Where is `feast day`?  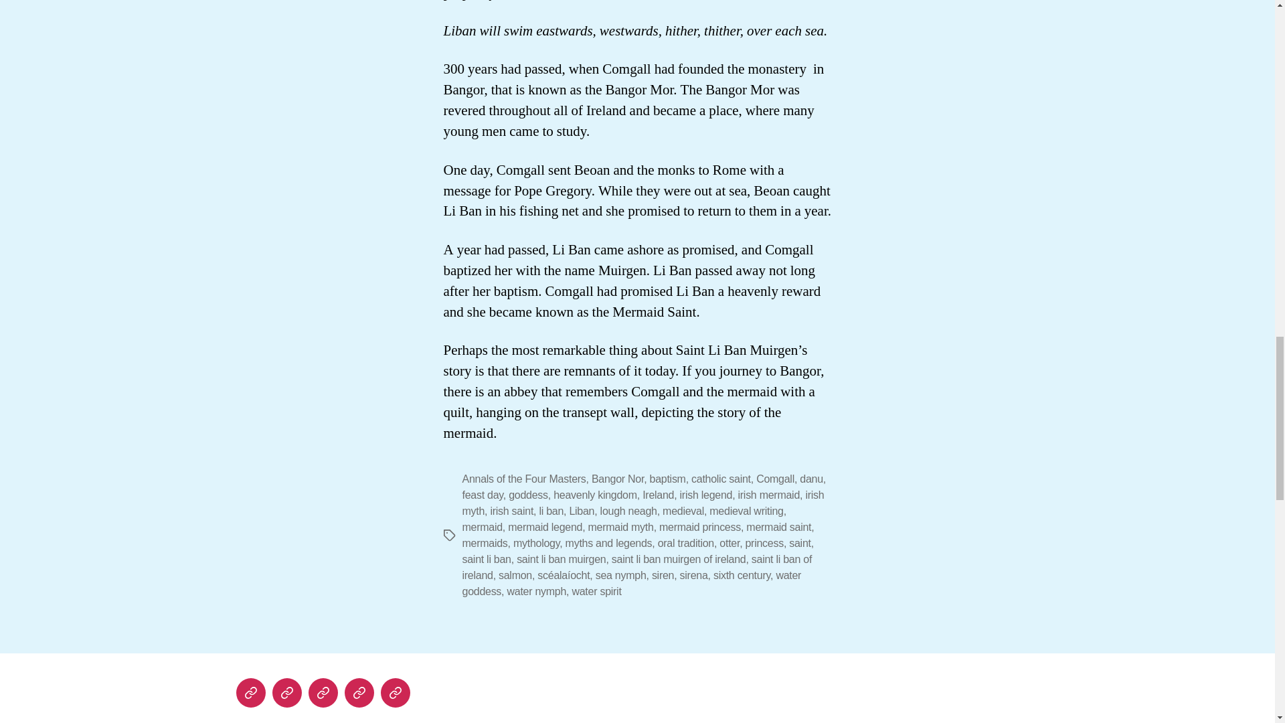 feast day is located at coordinates (482, 495).